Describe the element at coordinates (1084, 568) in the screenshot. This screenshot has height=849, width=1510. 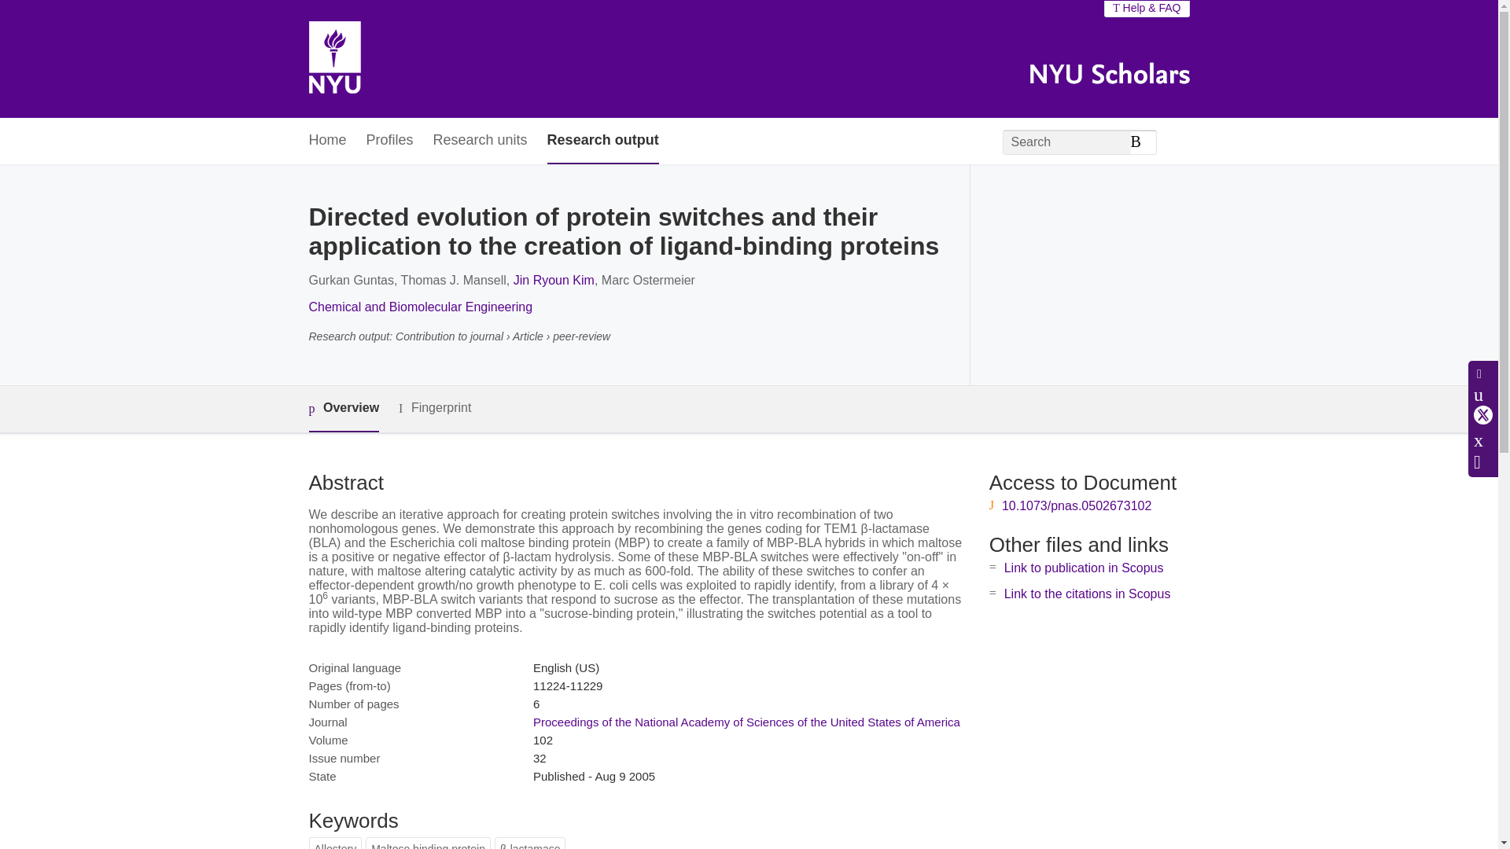
I see `Link to publication in Scopus` at that location.